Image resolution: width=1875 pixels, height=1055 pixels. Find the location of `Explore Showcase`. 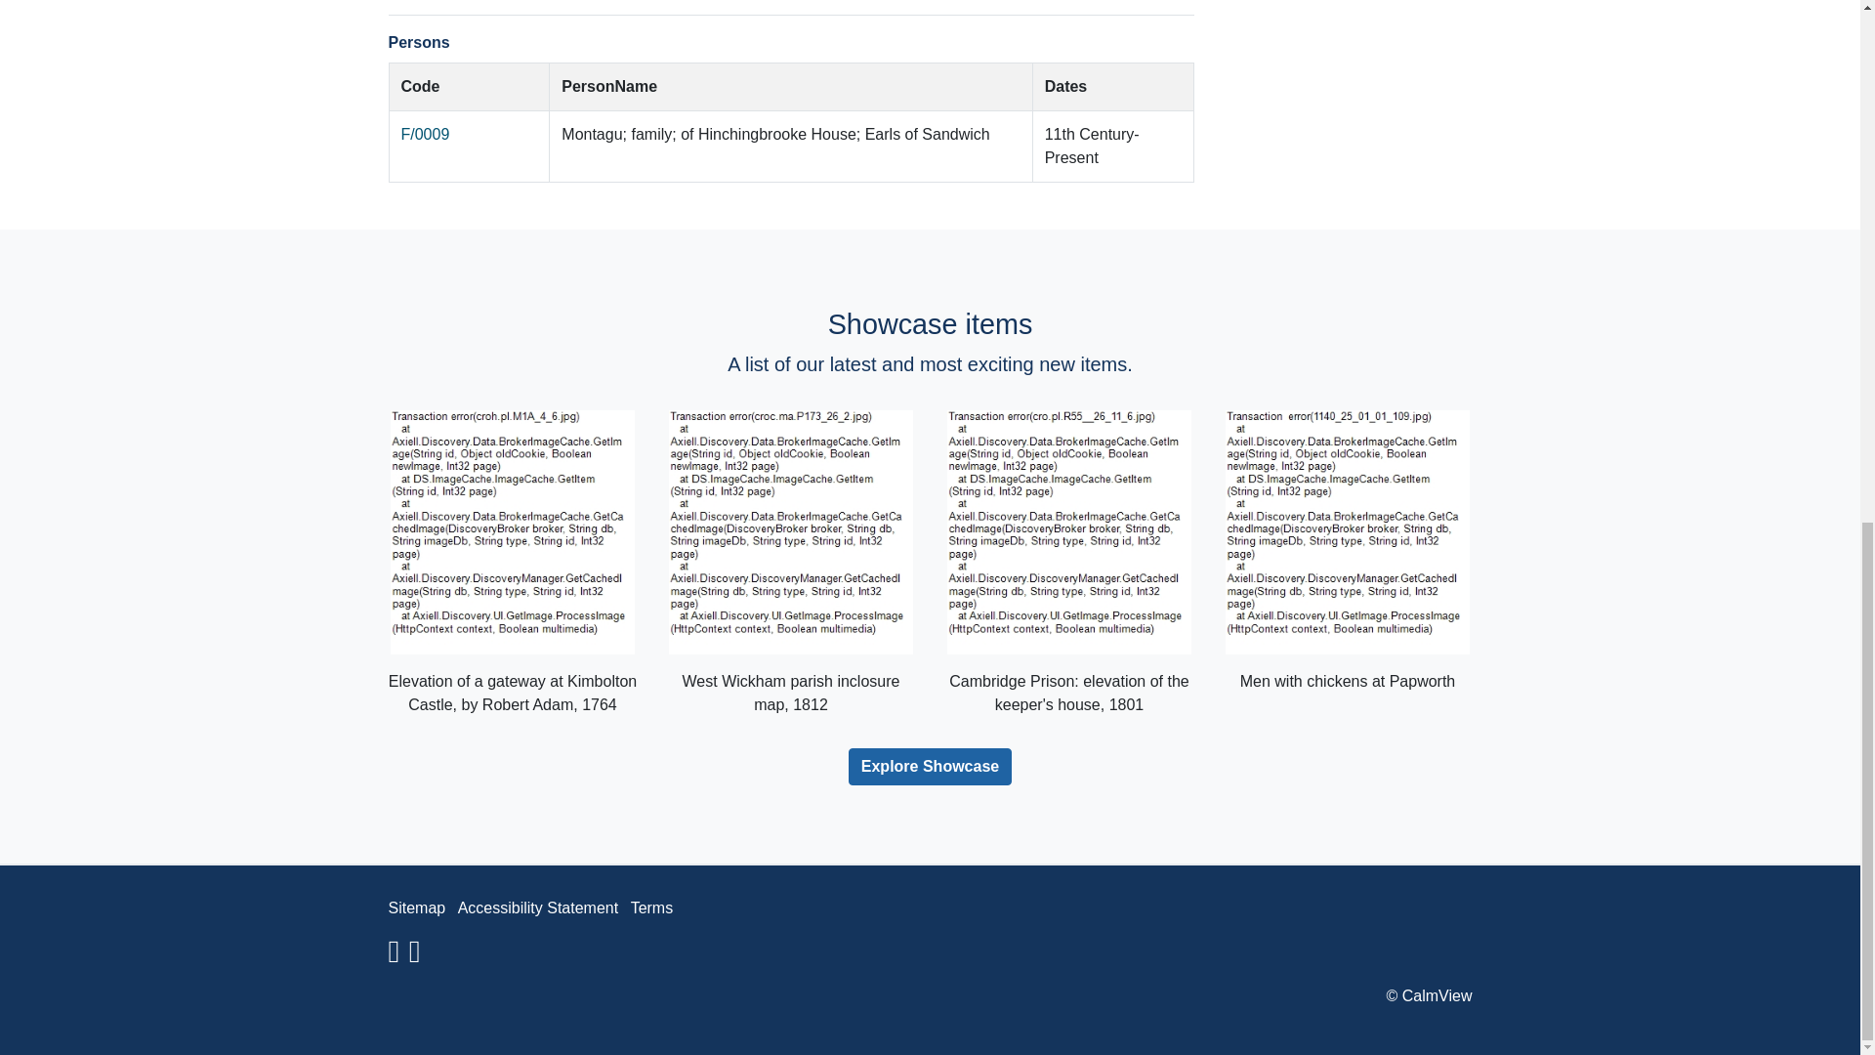

Explore Showcase is located at coordinates (930, 766).